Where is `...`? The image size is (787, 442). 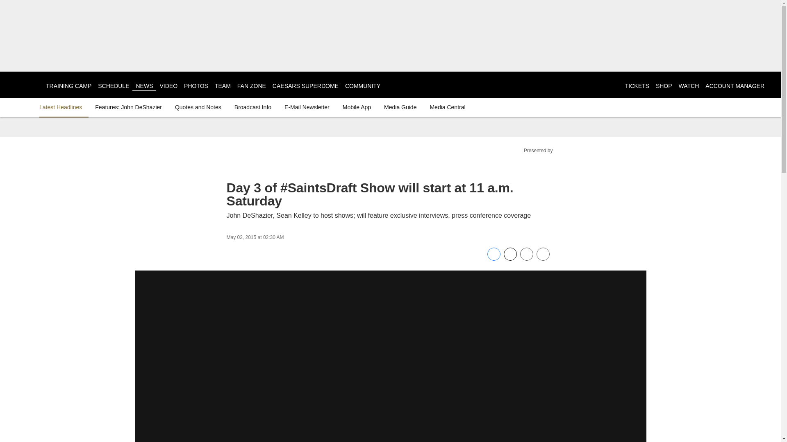 ... is located at coordinates (390, 85).